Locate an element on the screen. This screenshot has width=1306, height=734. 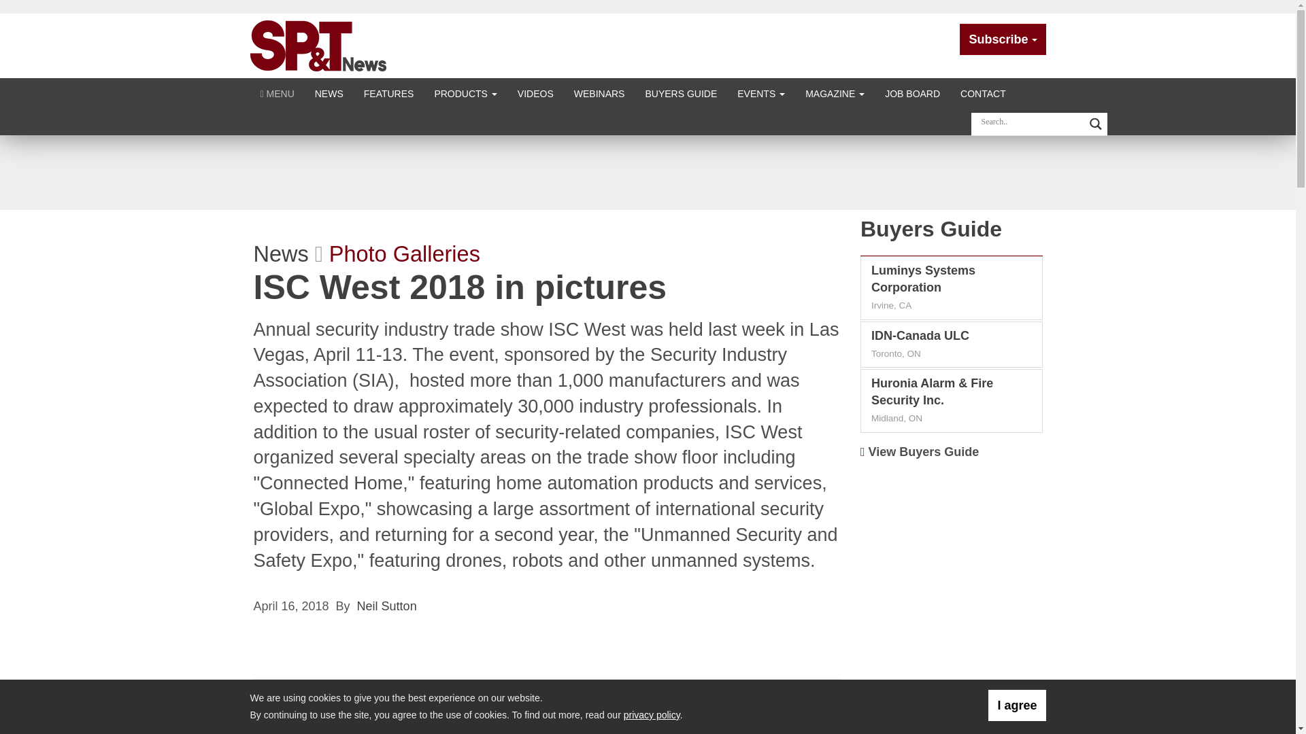
BUYERS GUIDE is located at coordinates (681, 92).